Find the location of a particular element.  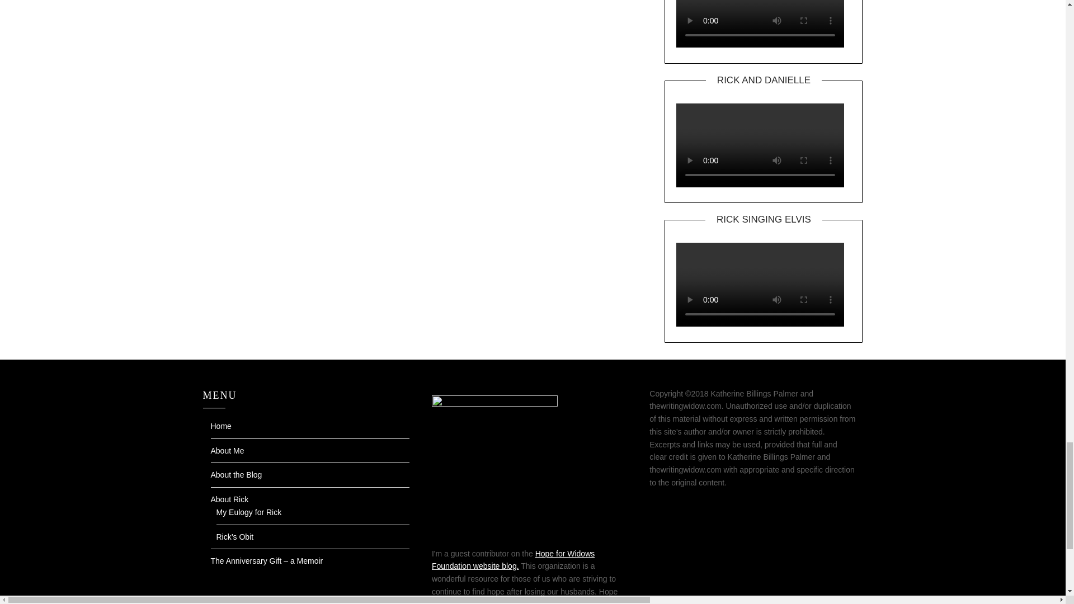

My Eulogy for Rick is located at coordinates (248, 512).